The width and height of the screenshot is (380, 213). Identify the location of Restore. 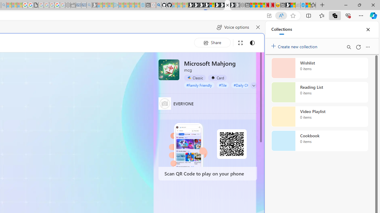
(359, 5).